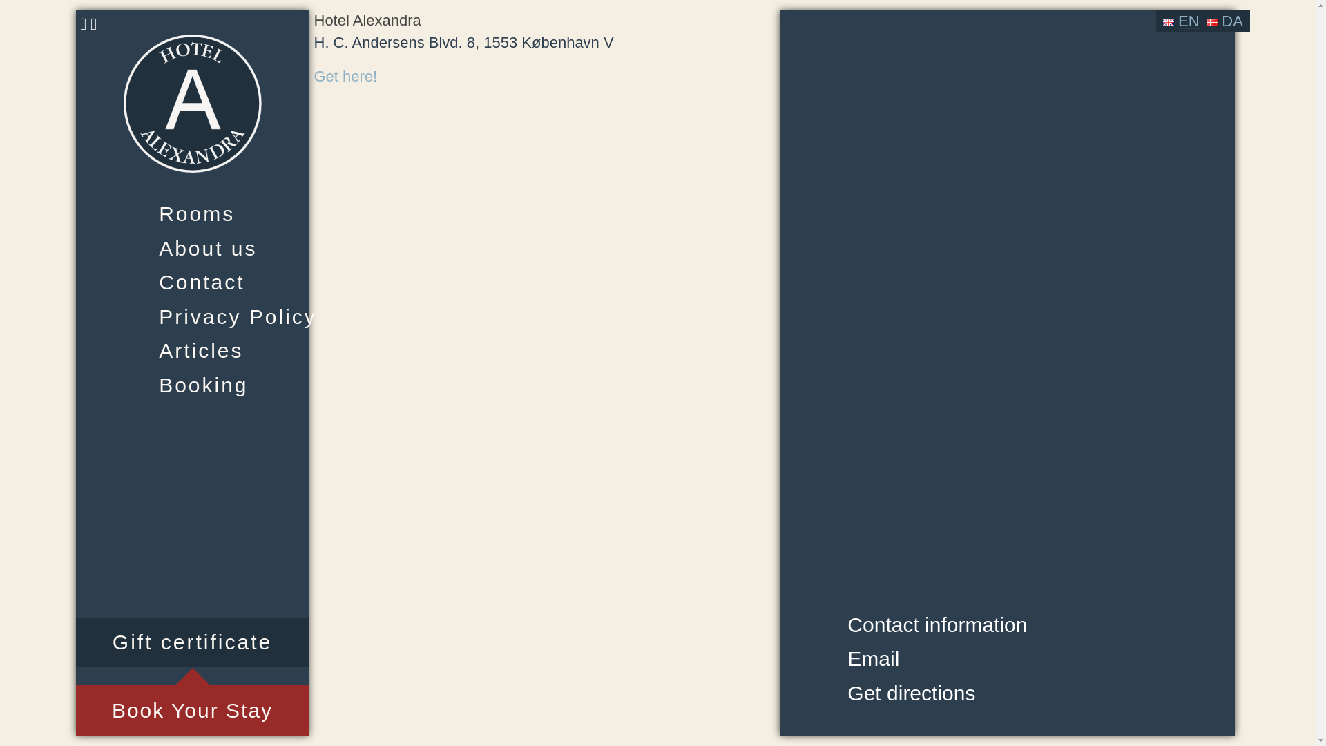 The width and height of the screenshot is (1326, 746). What do you see at coordinates (190, 247) in the screenshot?
I see `About us` at bounding box center [190, 247].